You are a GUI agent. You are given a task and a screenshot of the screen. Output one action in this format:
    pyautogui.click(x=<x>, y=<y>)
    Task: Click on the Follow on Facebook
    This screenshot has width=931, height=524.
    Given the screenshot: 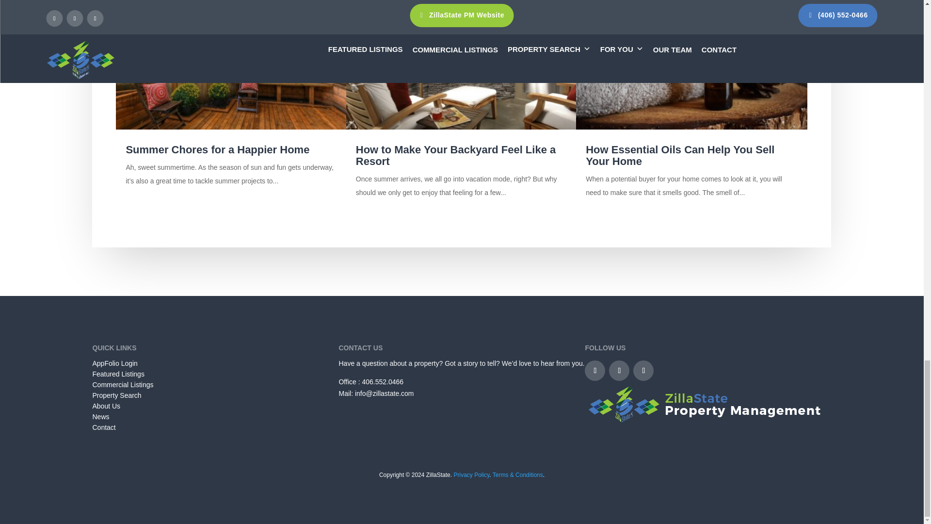 What is the action you would take?
    pyautogui.click(x=594, y=371)
    